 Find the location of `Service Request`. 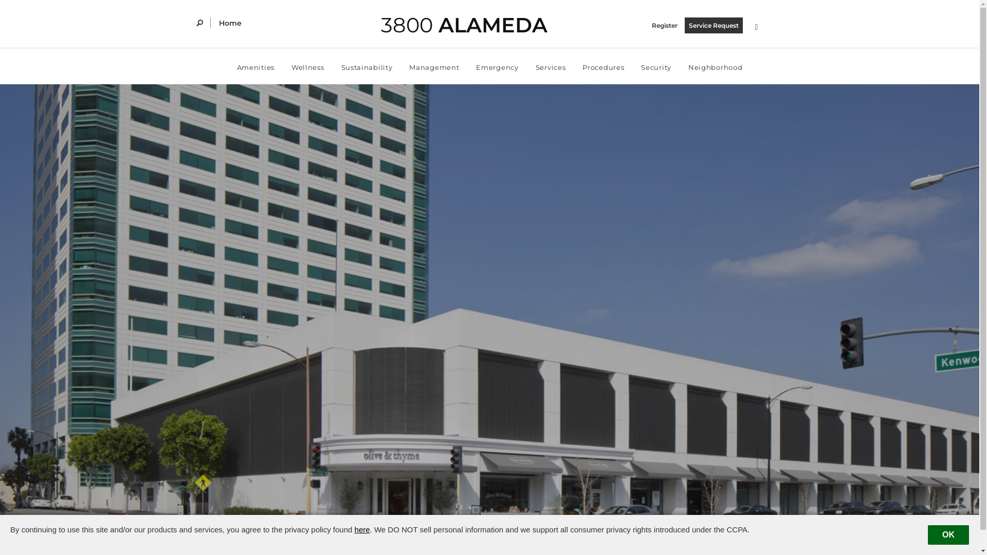

Service Request is located at coordinates (714, 26).